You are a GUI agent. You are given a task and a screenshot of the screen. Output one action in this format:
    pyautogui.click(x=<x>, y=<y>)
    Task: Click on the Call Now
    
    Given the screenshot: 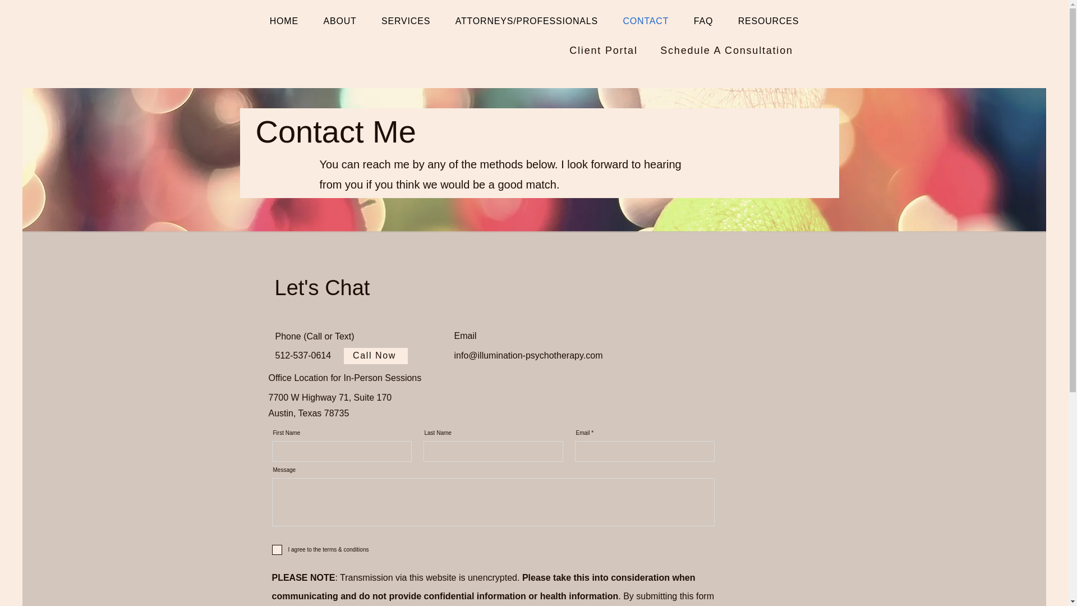 What is the action you would take?
    pyautogui.click(x=375, y=356)
    